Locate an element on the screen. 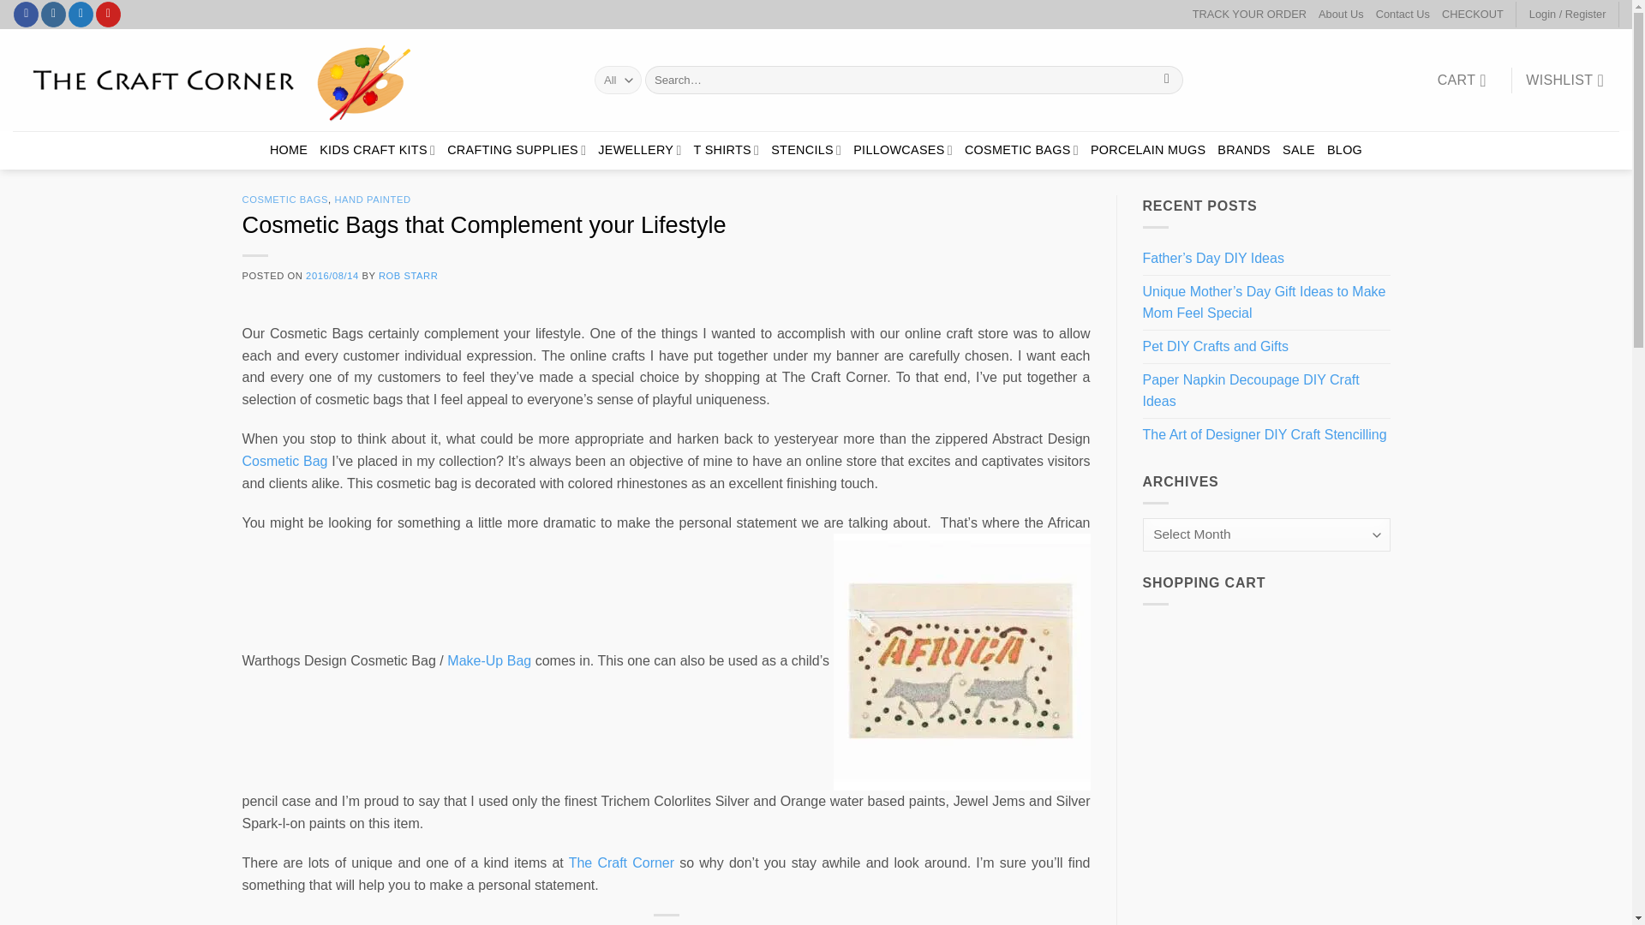 The width and height of the screenshot is (1645, 925). CHECKOUT is located at coordinates (1472, 15).